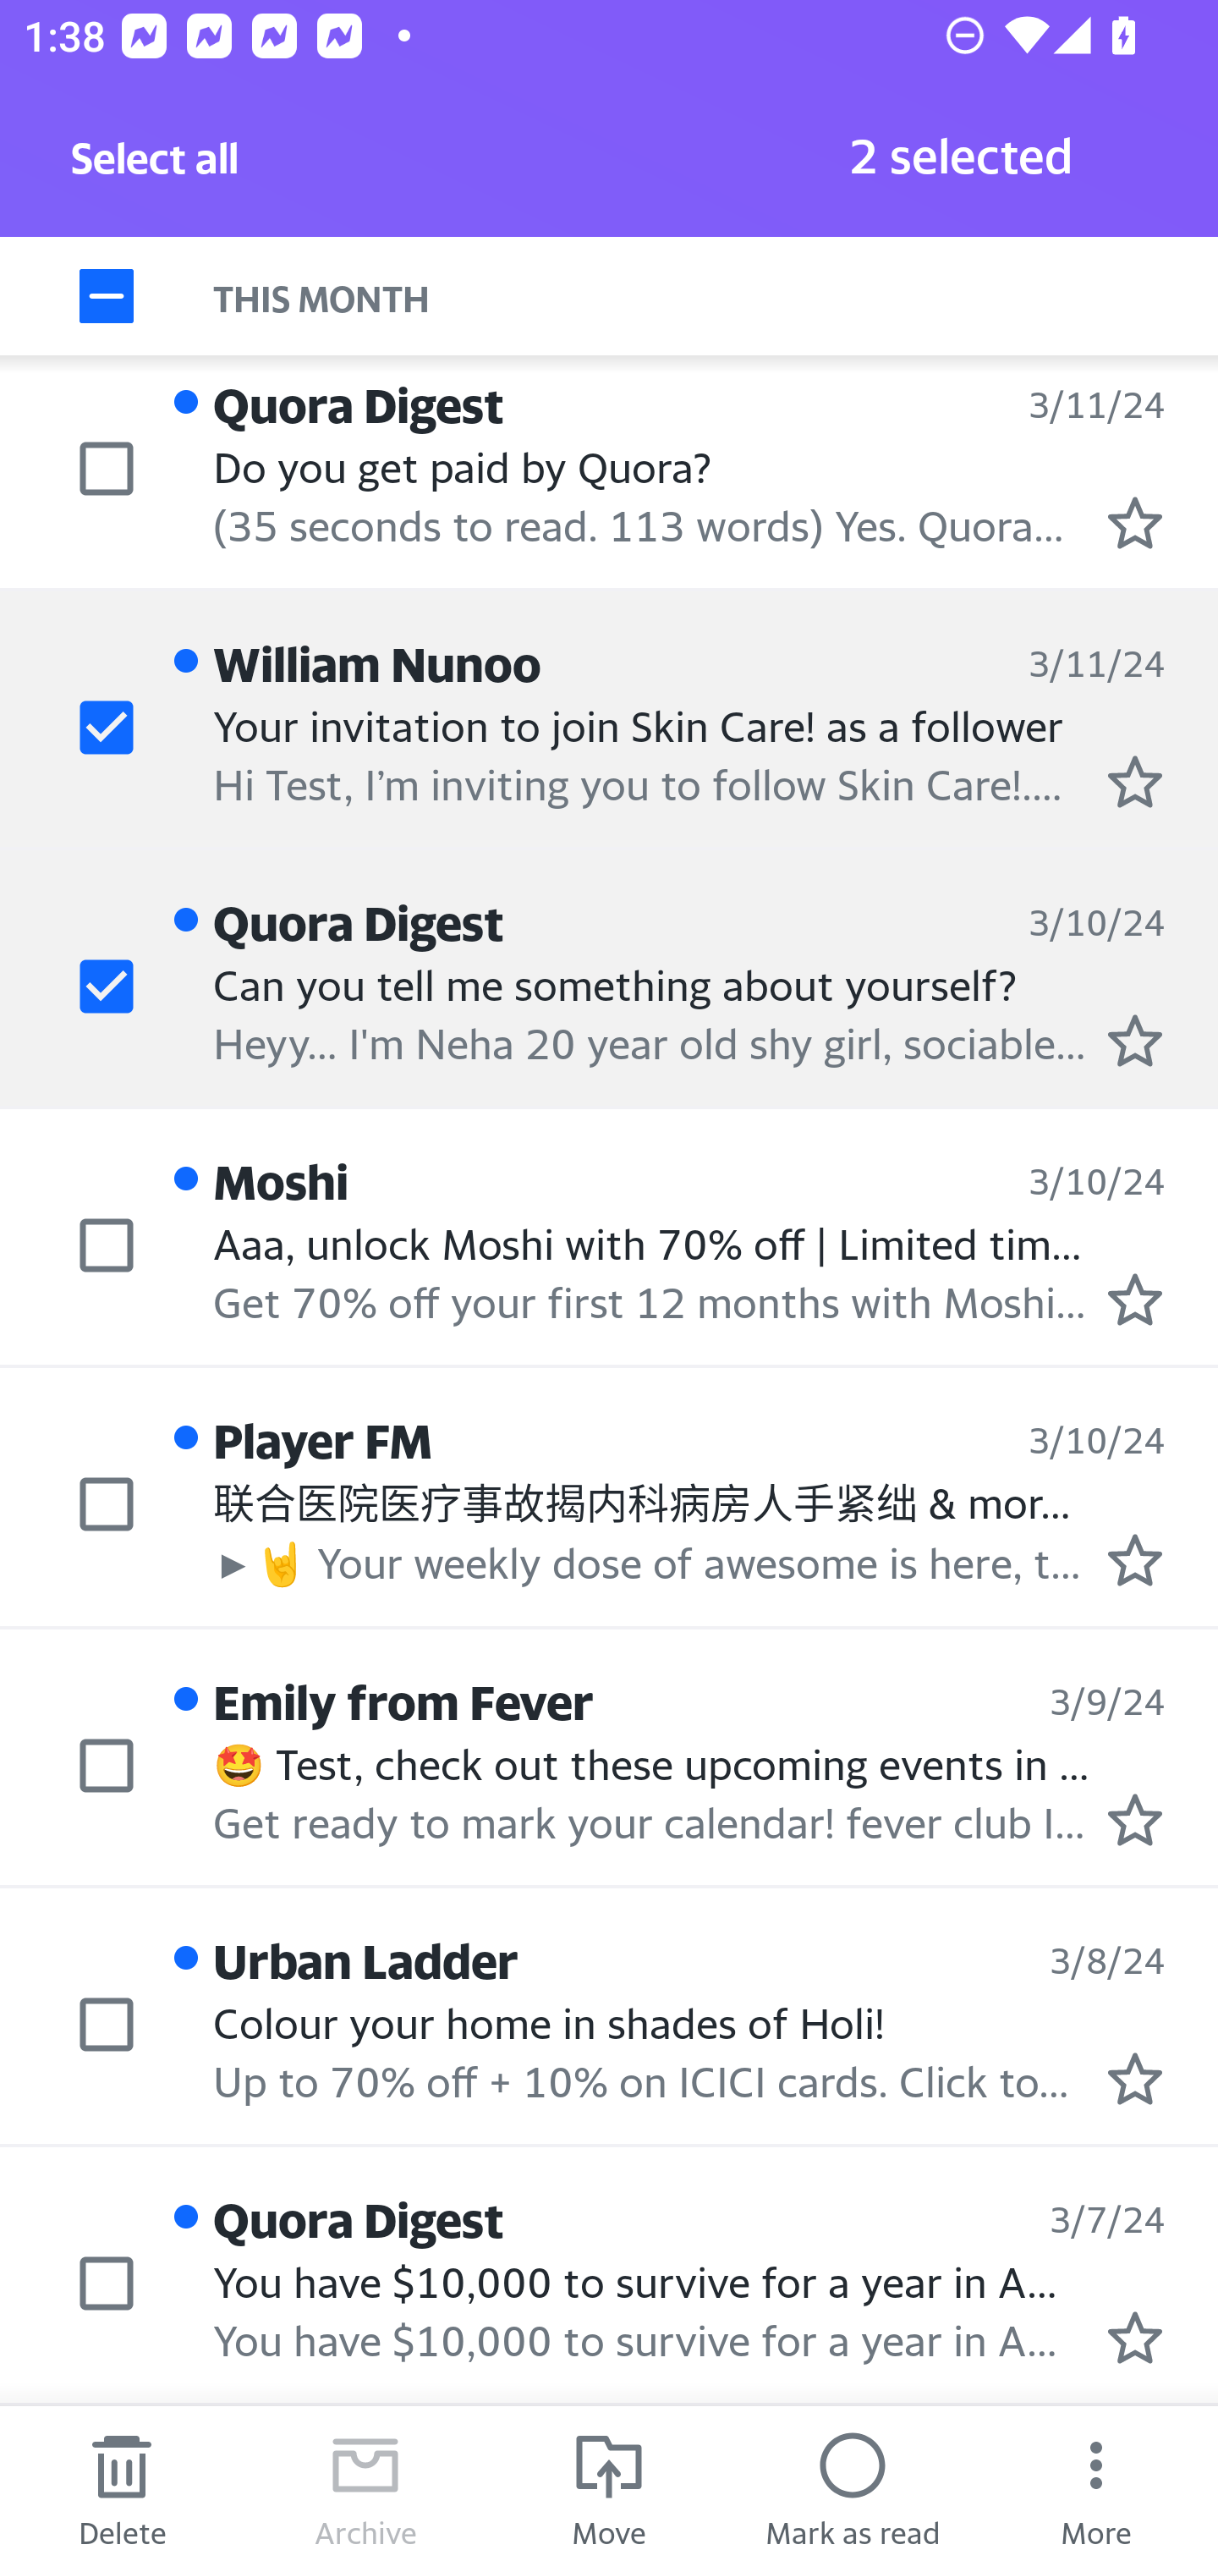 This screenshot has width=1218, height=2572. Describe the element at coordinates (122, 2489) in the screenshot. I see `Delete` at that location.